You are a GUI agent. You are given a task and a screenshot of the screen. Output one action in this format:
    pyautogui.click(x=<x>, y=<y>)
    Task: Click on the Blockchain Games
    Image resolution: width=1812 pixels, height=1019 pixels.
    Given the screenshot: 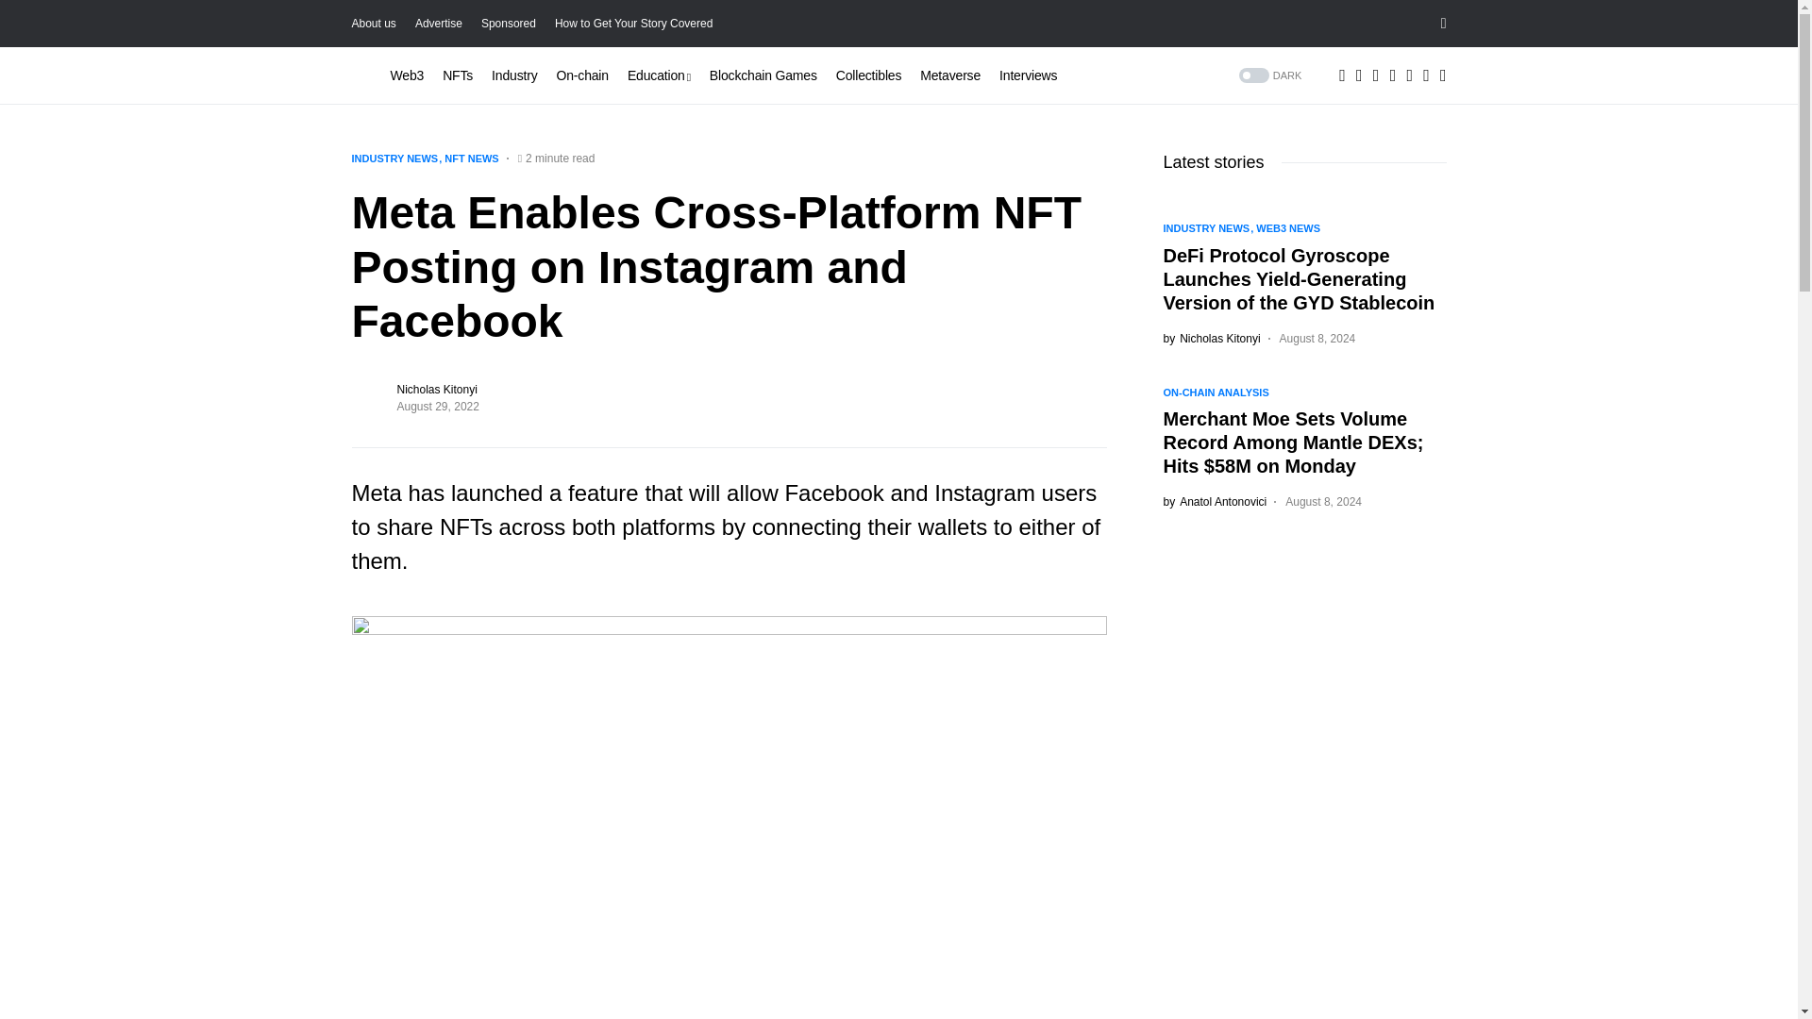 What is the action you would take?
    pyautogui.click(x=763, y=75)
    